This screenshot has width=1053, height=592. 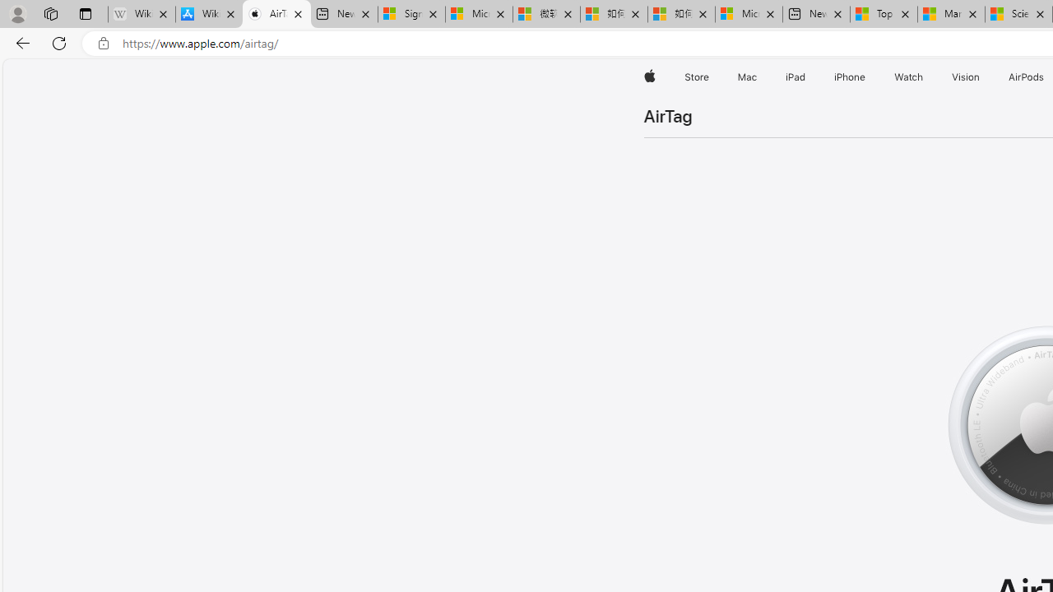 What do you see at coordinates (851, 77) in the screenshot?
I see `iPhone` at bounding box center [851, 77].